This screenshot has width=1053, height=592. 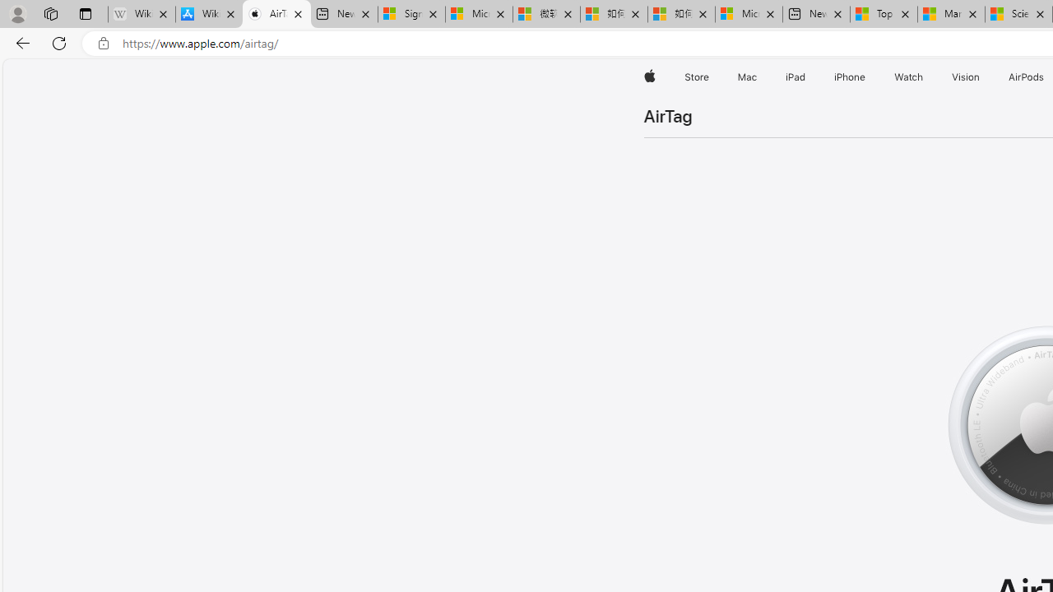 What do you see at coordinates (851, 77) in the screenshot?
I see `iPhone` at bounding box center [851, 77].